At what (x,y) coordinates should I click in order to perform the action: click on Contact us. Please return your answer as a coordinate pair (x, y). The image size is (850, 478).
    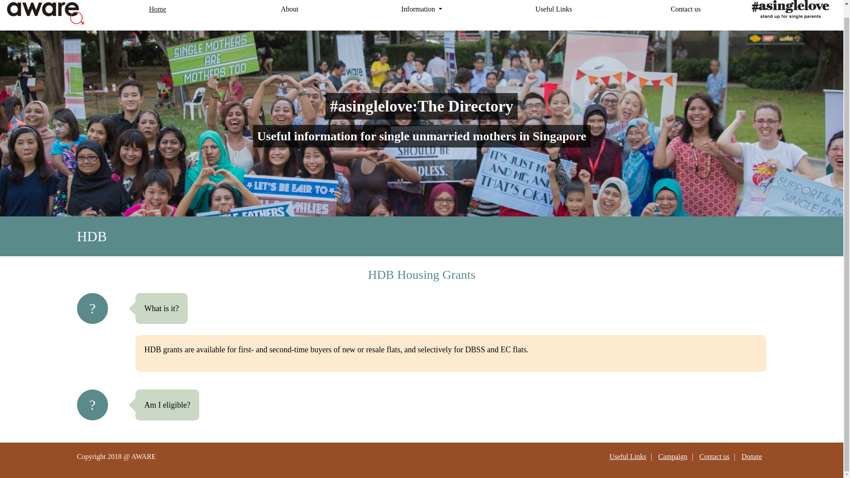
    Looking at the image, I should click on (685, 9).